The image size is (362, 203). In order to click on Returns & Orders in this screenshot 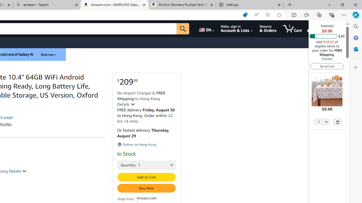, I will do `click(268, 29)`.